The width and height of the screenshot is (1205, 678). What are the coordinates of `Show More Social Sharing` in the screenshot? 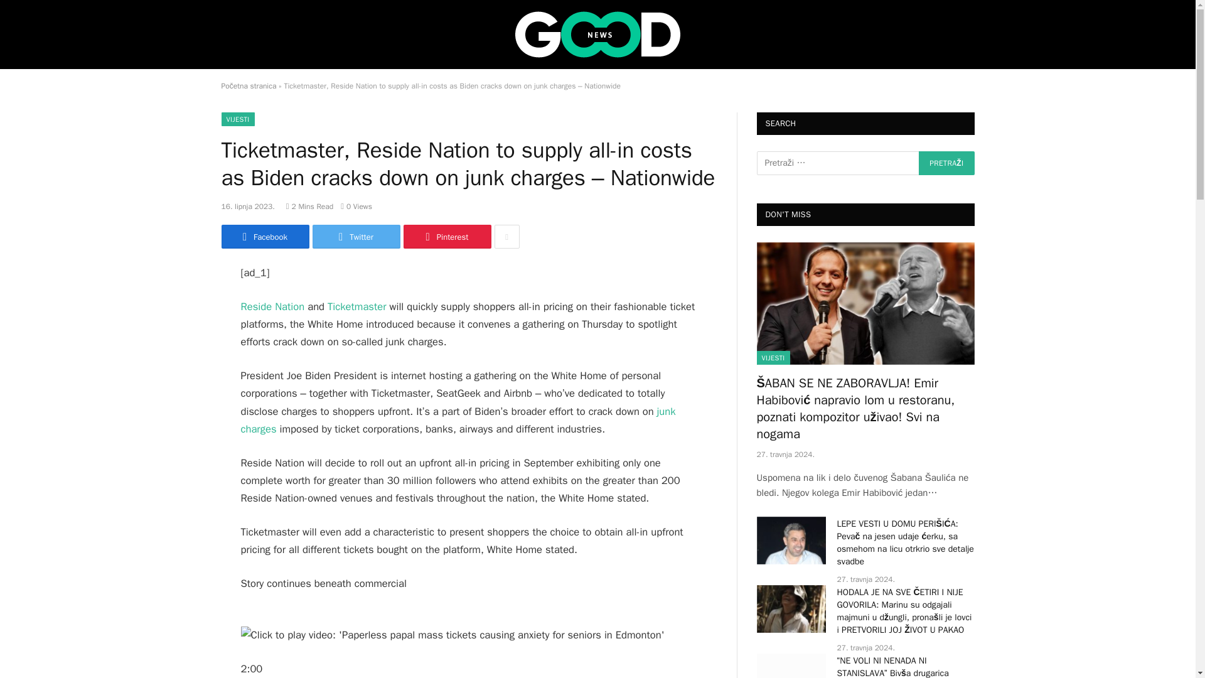 It's located at (506, 236).